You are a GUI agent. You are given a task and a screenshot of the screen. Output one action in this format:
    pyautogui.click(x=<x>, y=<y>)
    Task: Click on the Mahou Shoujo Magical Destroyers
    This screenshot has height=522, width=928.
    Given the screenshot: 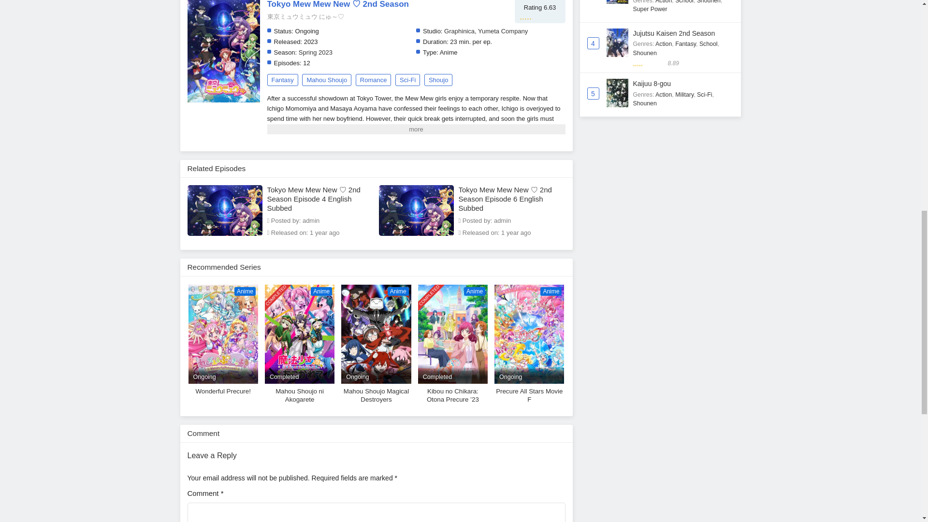 What is the action you would take?
    pyautogui.click(x=376, y=333)
    